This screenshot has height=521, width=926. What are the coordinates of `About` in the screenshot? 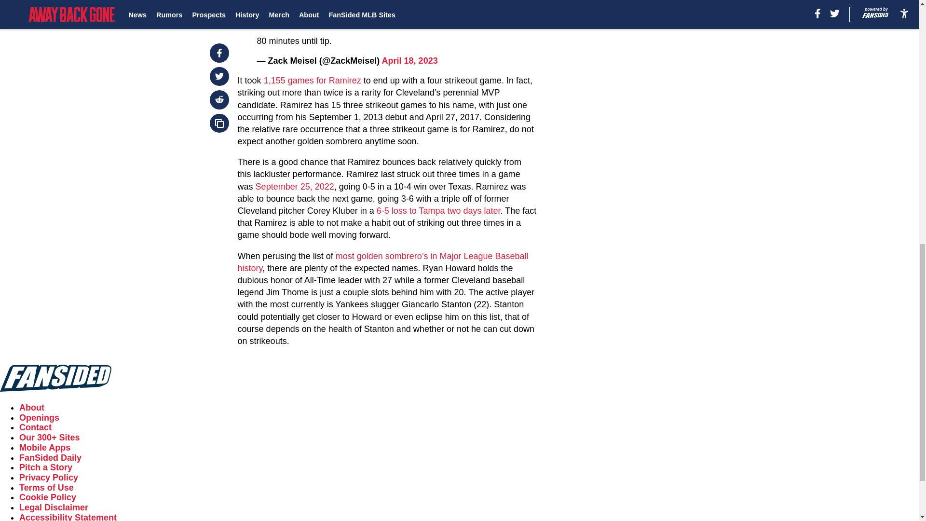 It's located at (32, 407).